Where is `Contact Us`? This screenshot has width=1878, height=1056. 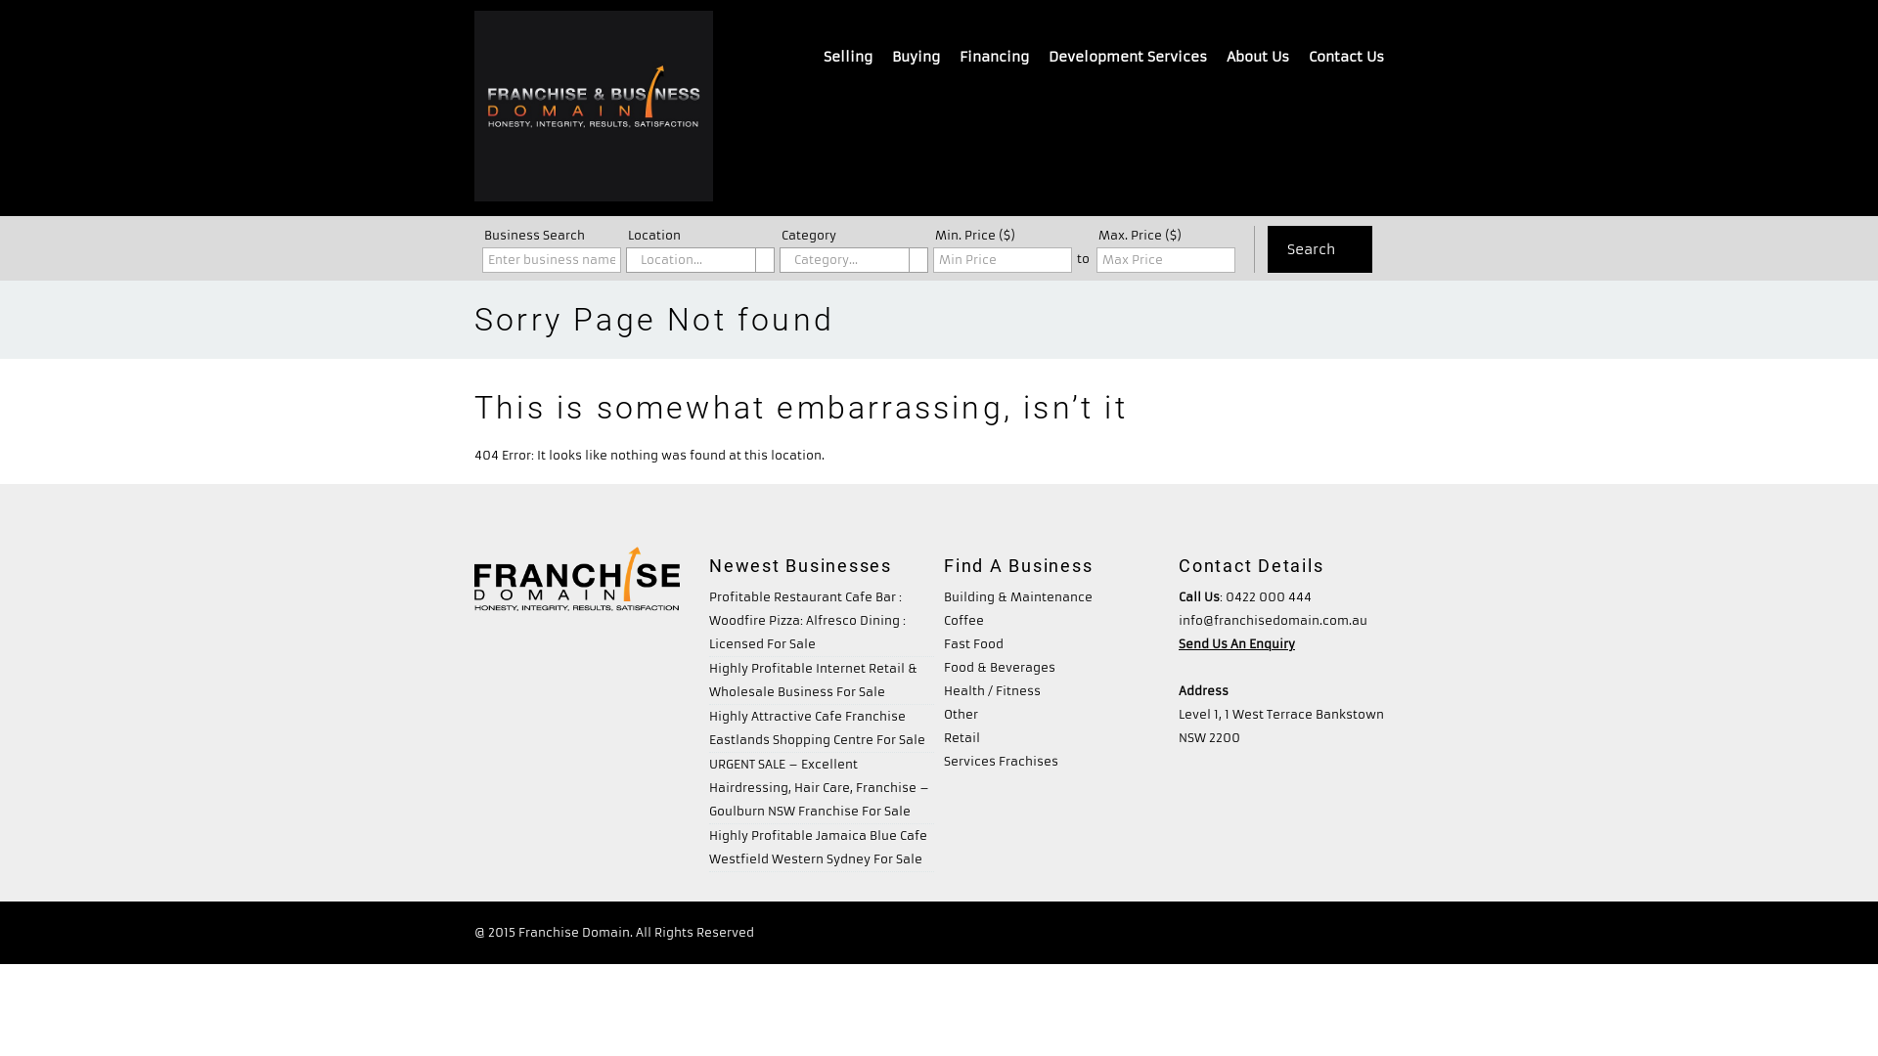 Contact Us is located at coordinates (1346, 57).